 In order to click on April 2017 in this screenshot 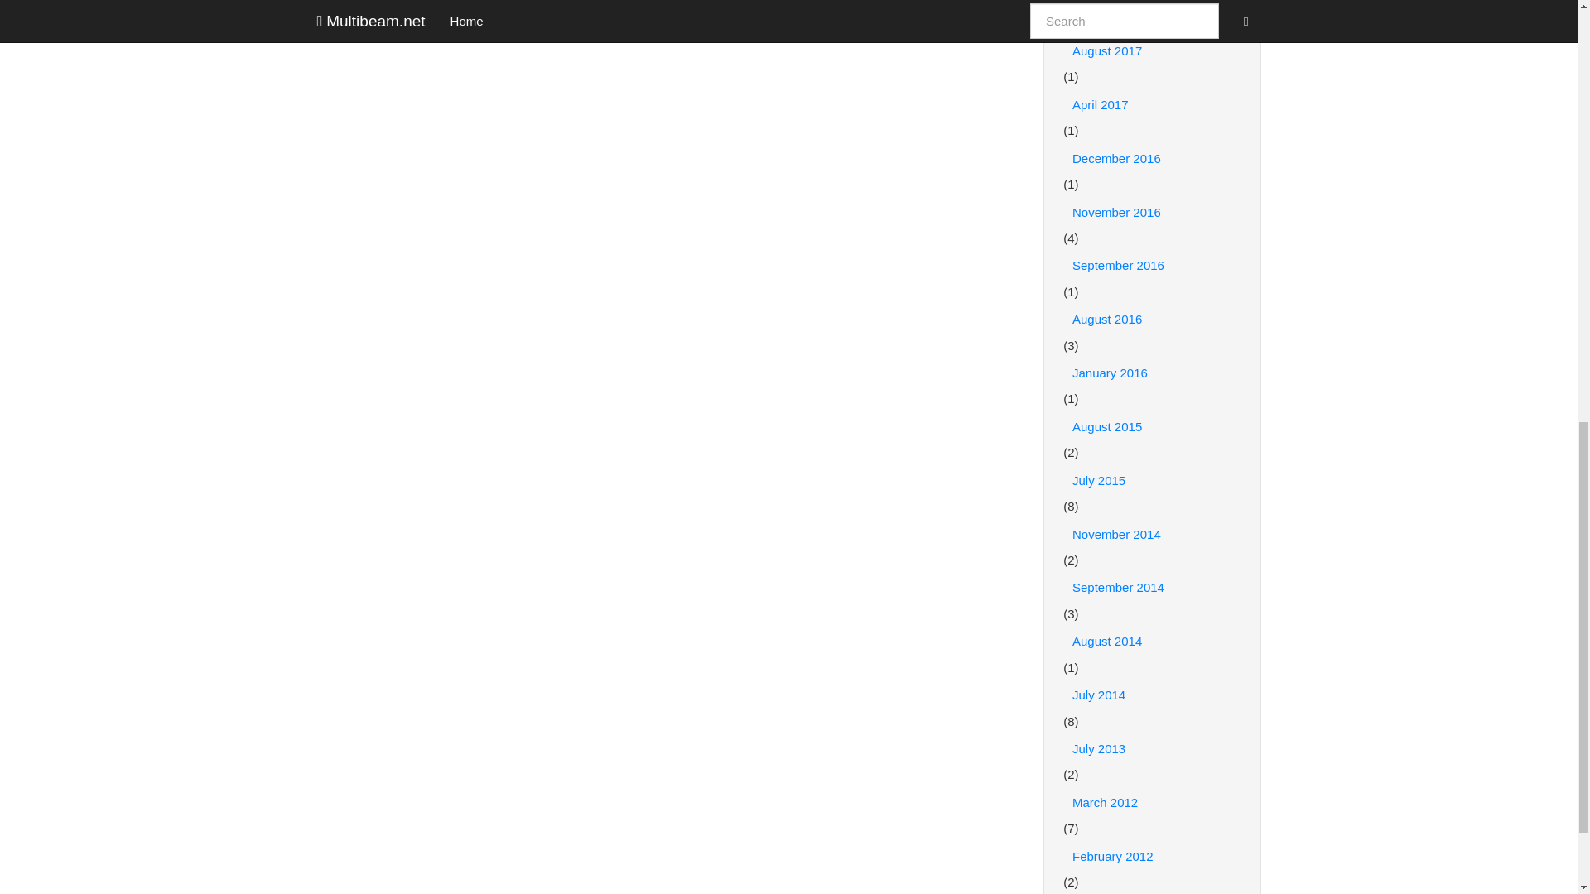, I will do `click(1153, 104)`.